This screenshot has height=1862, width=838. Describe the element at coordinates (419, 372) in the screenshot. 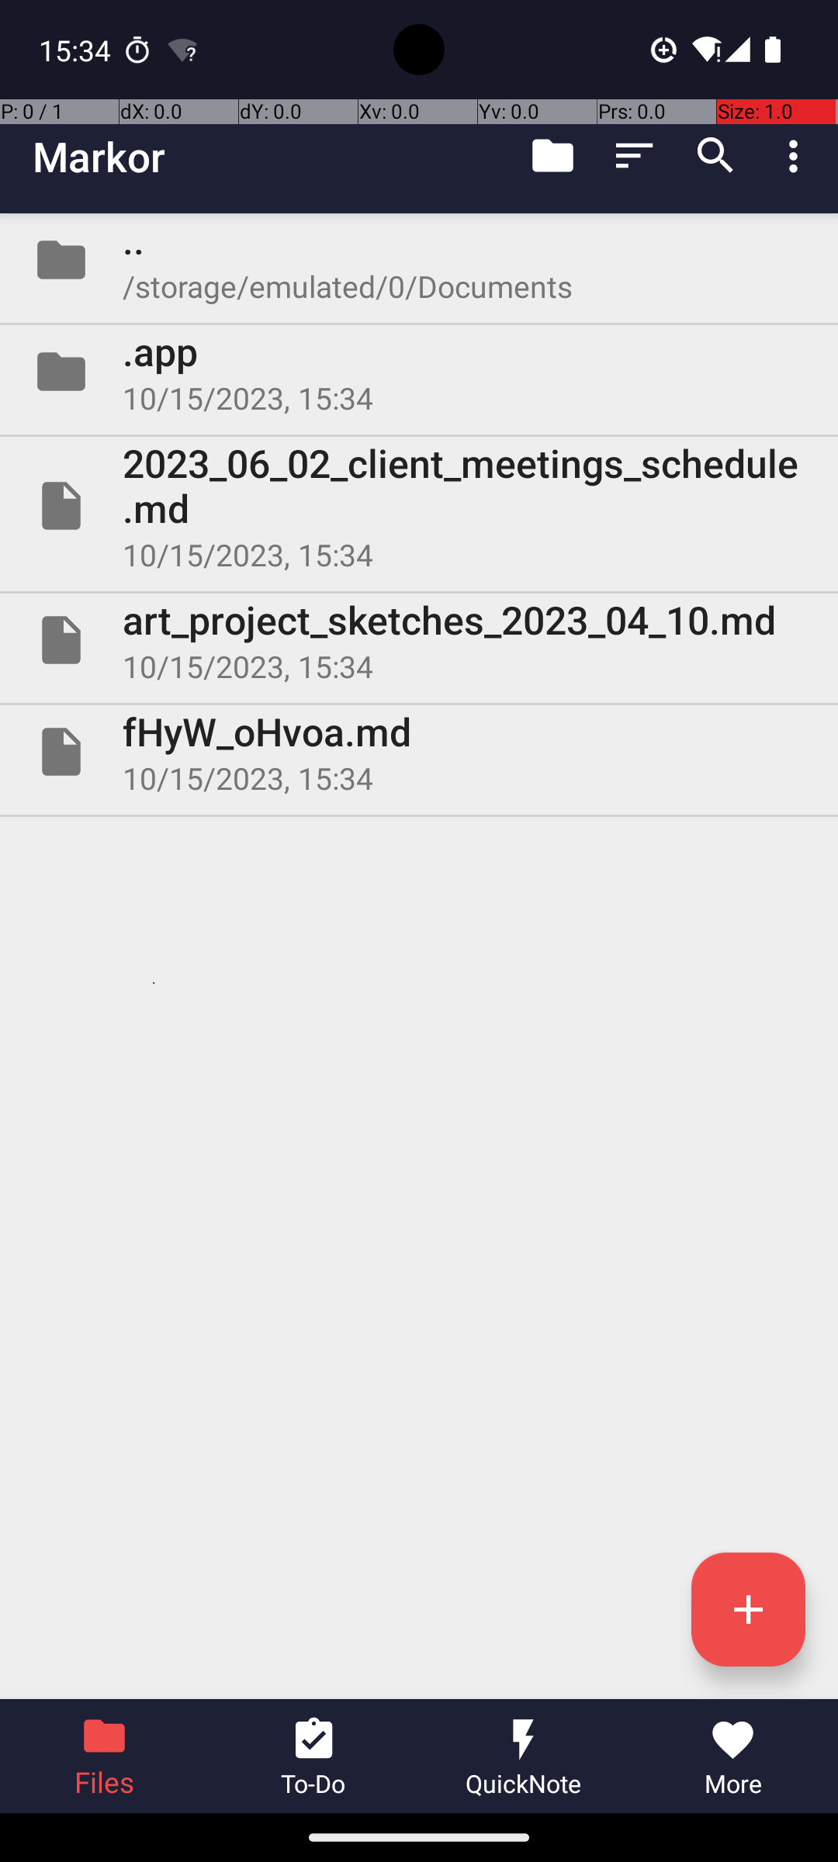

I see `Folder .app ` at that location.